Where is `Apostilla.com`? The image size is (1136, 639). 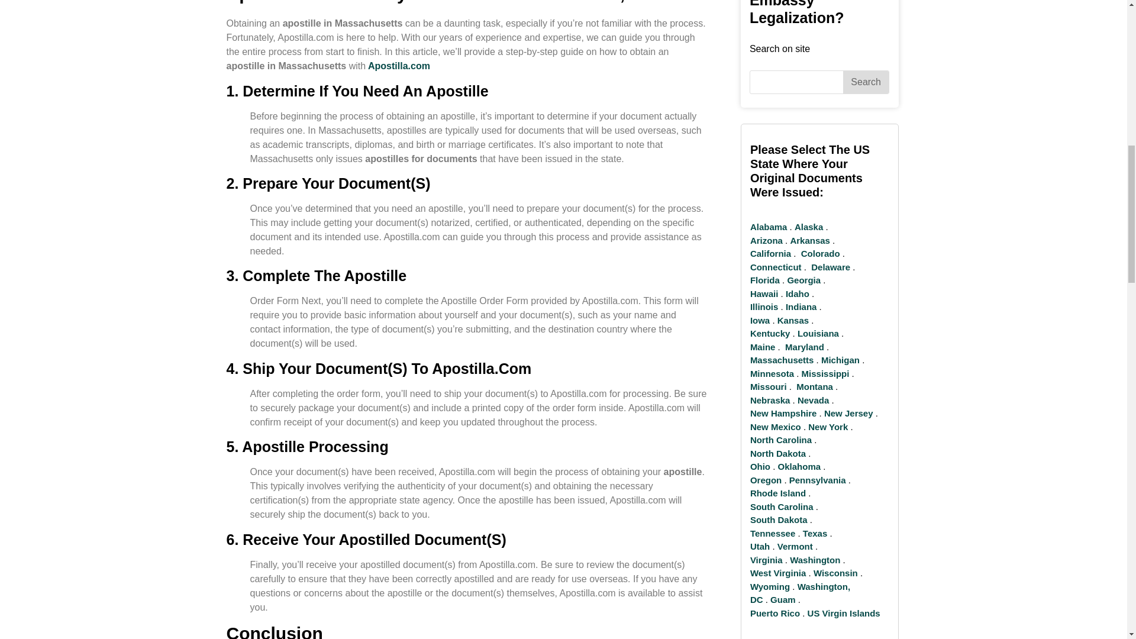 Apostilla.com is located at coordinates (398, 65).